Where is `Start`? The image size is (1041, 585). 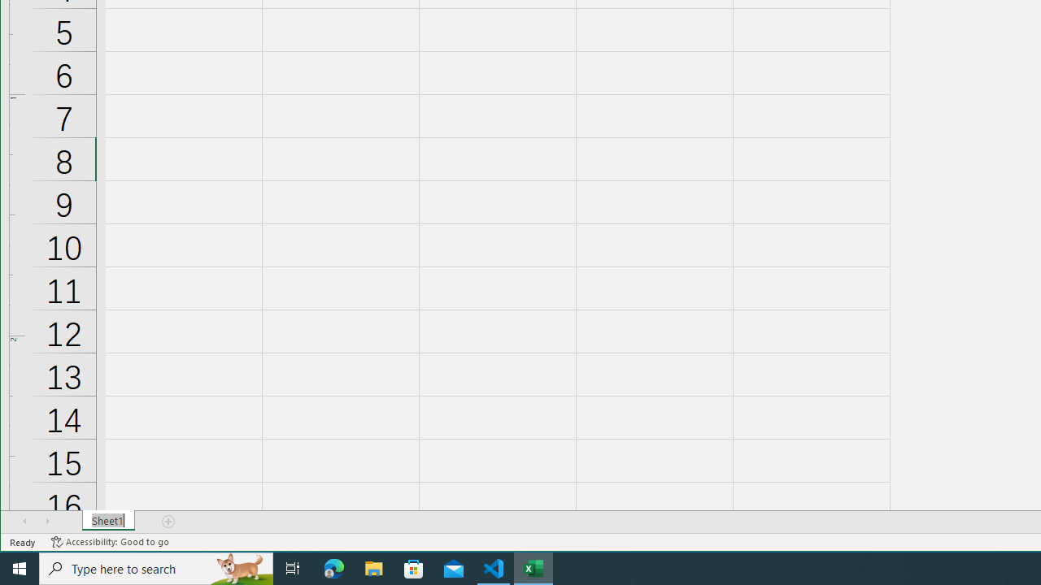 Start is located at coordinates (20, 569).